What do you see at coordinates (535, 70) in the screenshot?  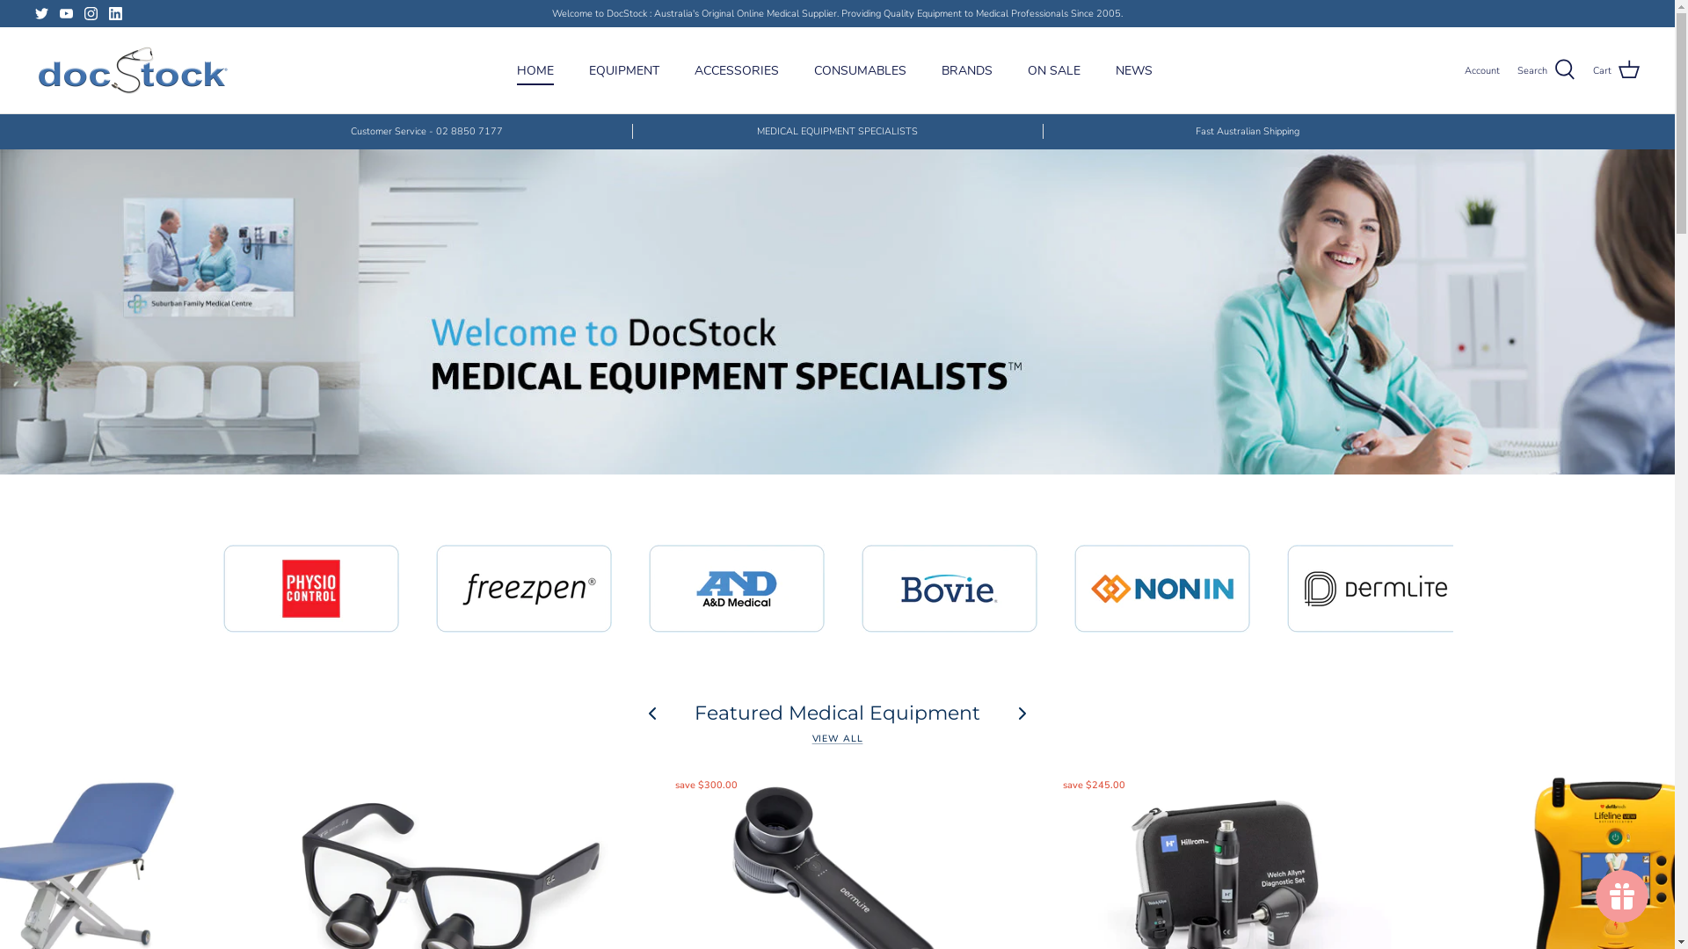 I see `HOME` at bounding box center [535, 70].